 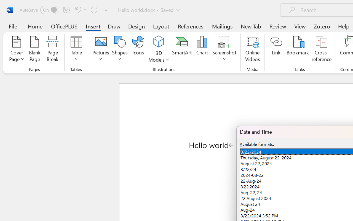 What do you see at coordinates (322, 26) in the screenshot?
I see `Zotero` at bounding box center [322, 26].